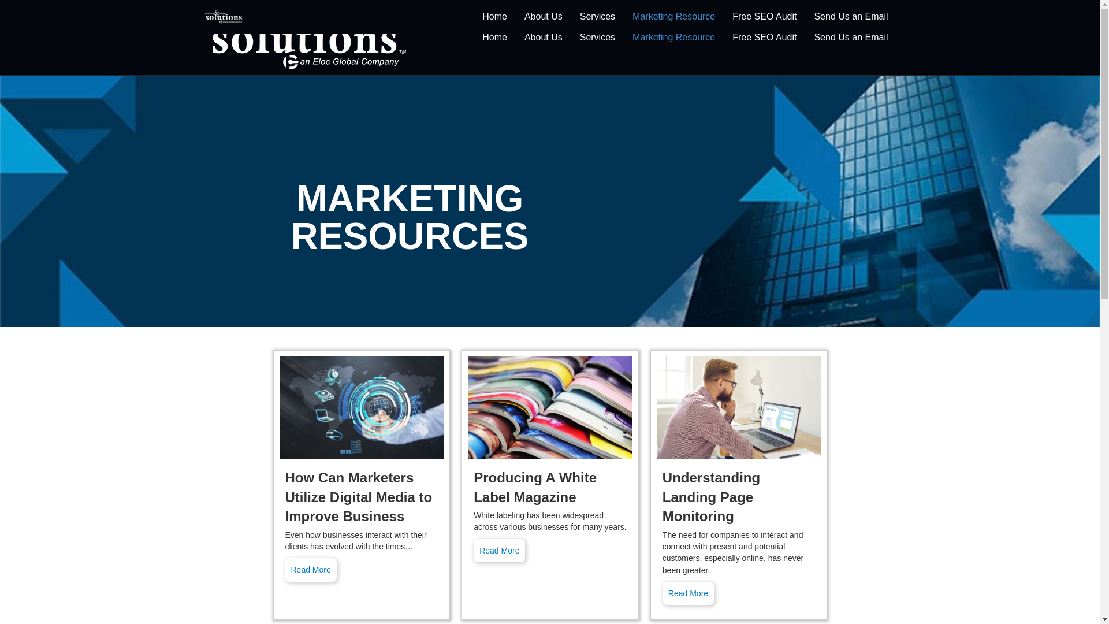 The height and width of the screenshot is (624, 1109). Describe the element at coordinates (494, 16) in the screenshot. I see `Home` at that location.